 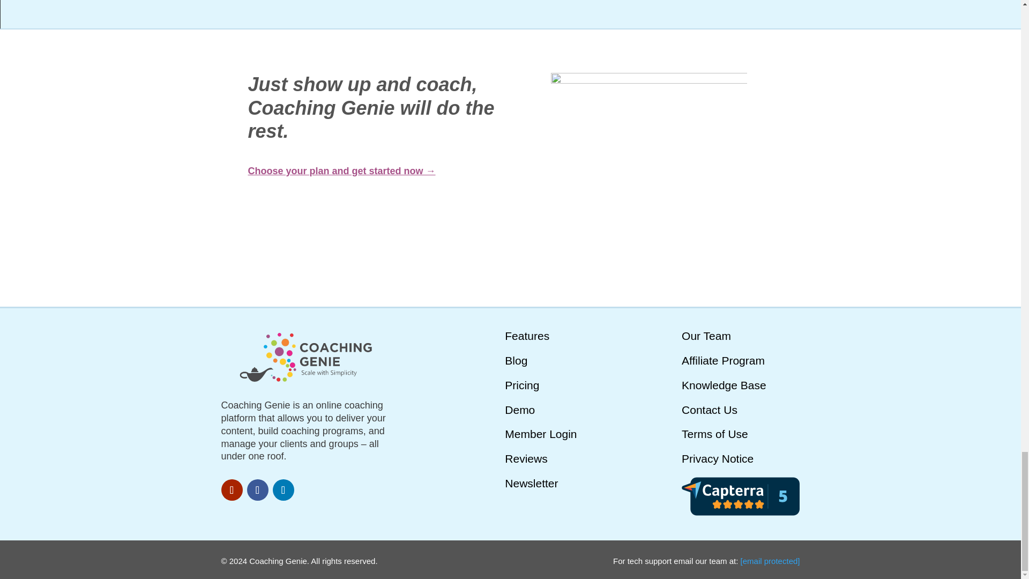 I want to click on Features, so click(x=527, y=336).